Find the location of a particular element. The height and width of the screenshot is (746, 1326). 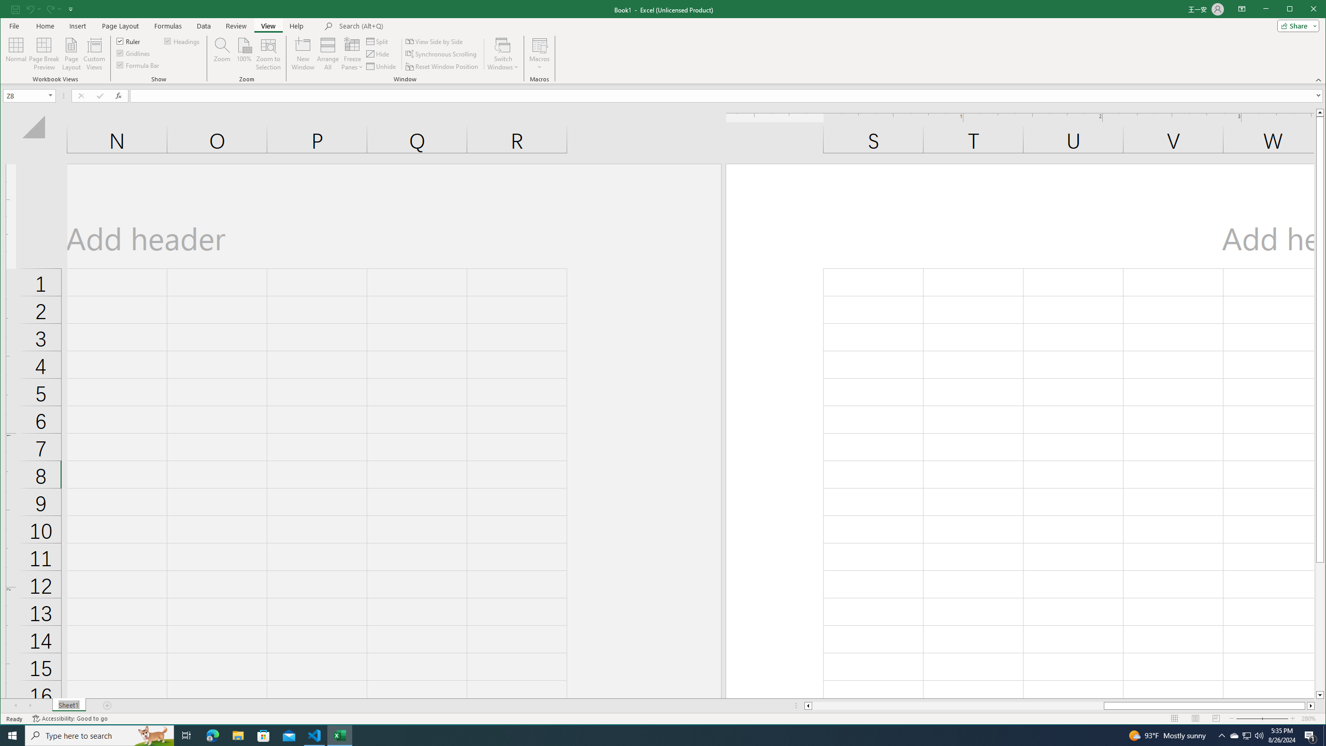

File Tab is located at coordinates (13, 25).